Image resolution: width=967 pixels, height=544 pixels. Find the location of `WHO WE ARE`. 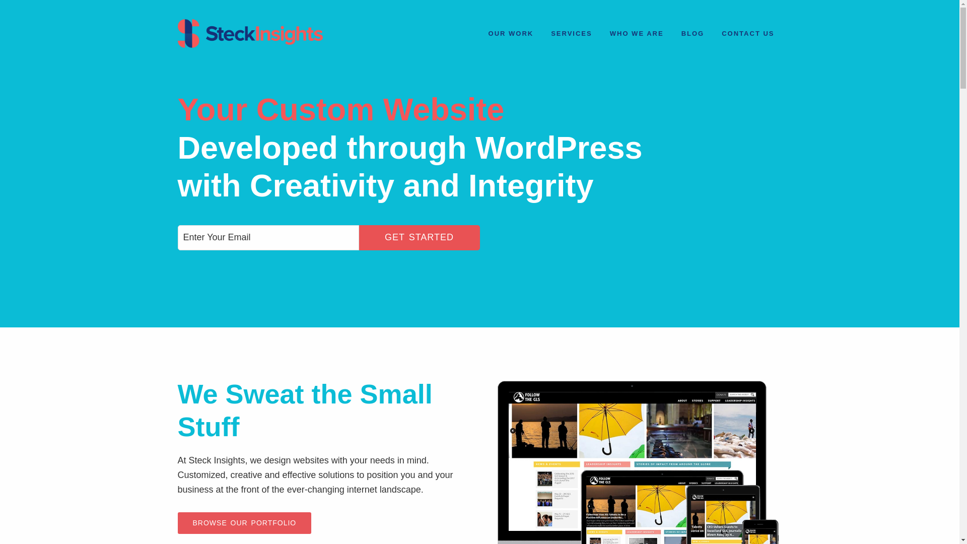

WHO WE ARE is located at coordinates (637, 33).